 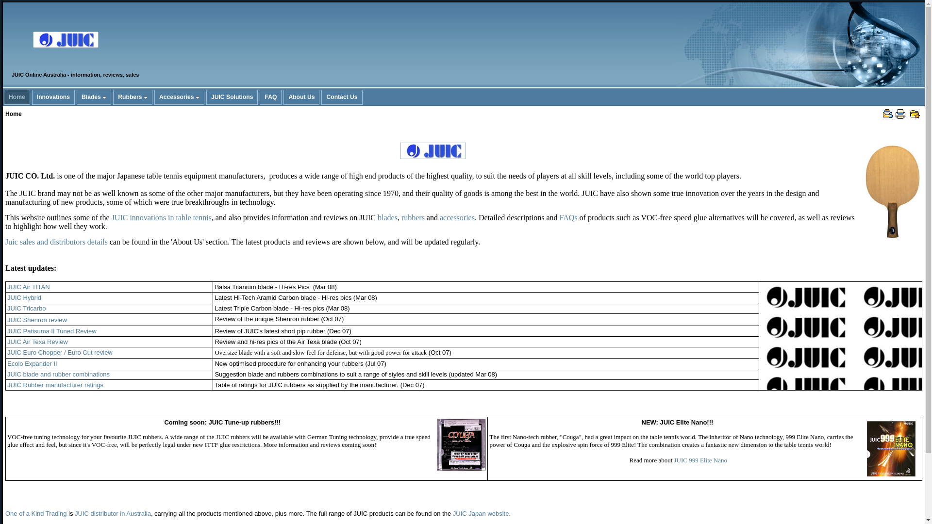 I want to click on JUIC distributor in Australia, so click(x=113, y=513).